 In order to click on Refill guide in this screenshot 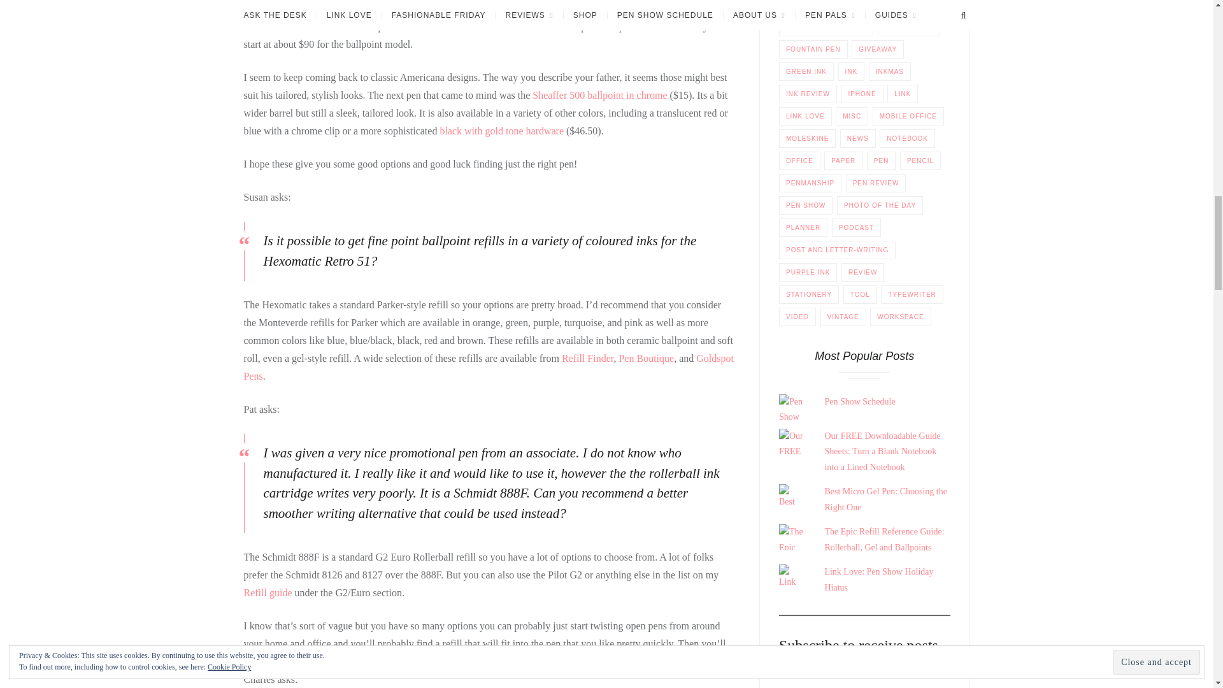, I will do `click(268, 592)`.